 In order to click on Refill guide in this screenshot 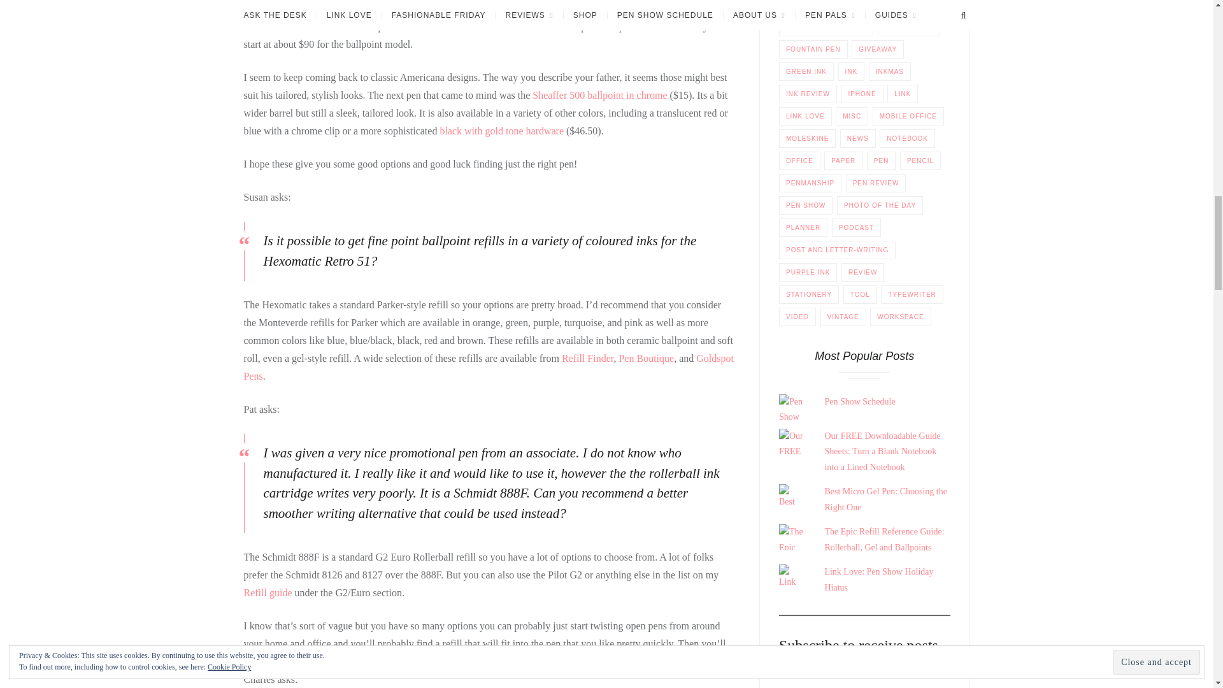, I will do `click(268, 592)`.